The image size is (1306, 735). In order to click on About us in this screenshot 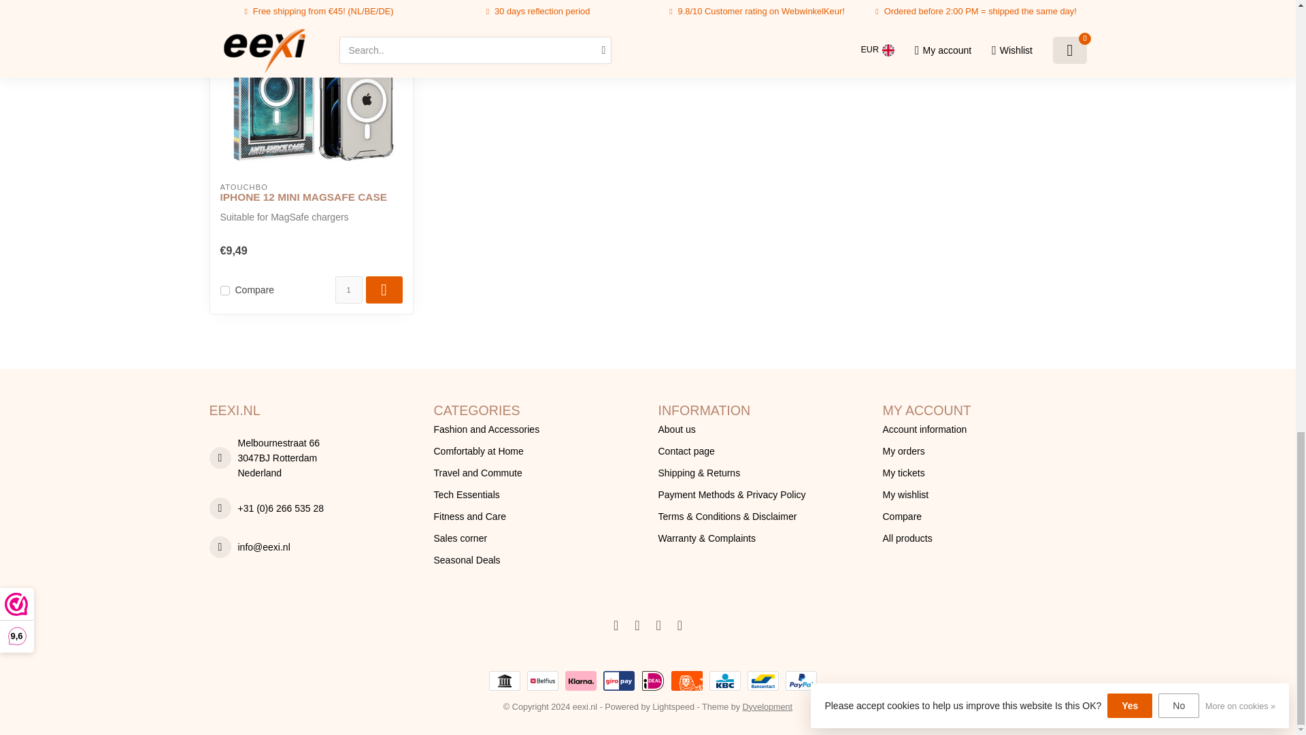, I will do `click(760, 429)`.